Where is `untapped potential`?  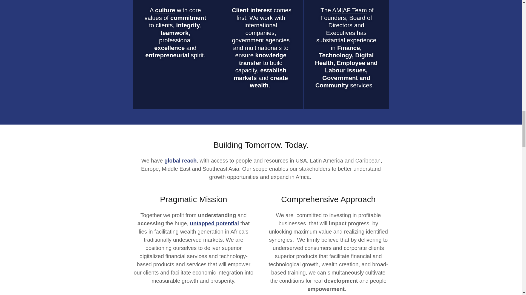 untapped potential is located at coordinates (214, 223).